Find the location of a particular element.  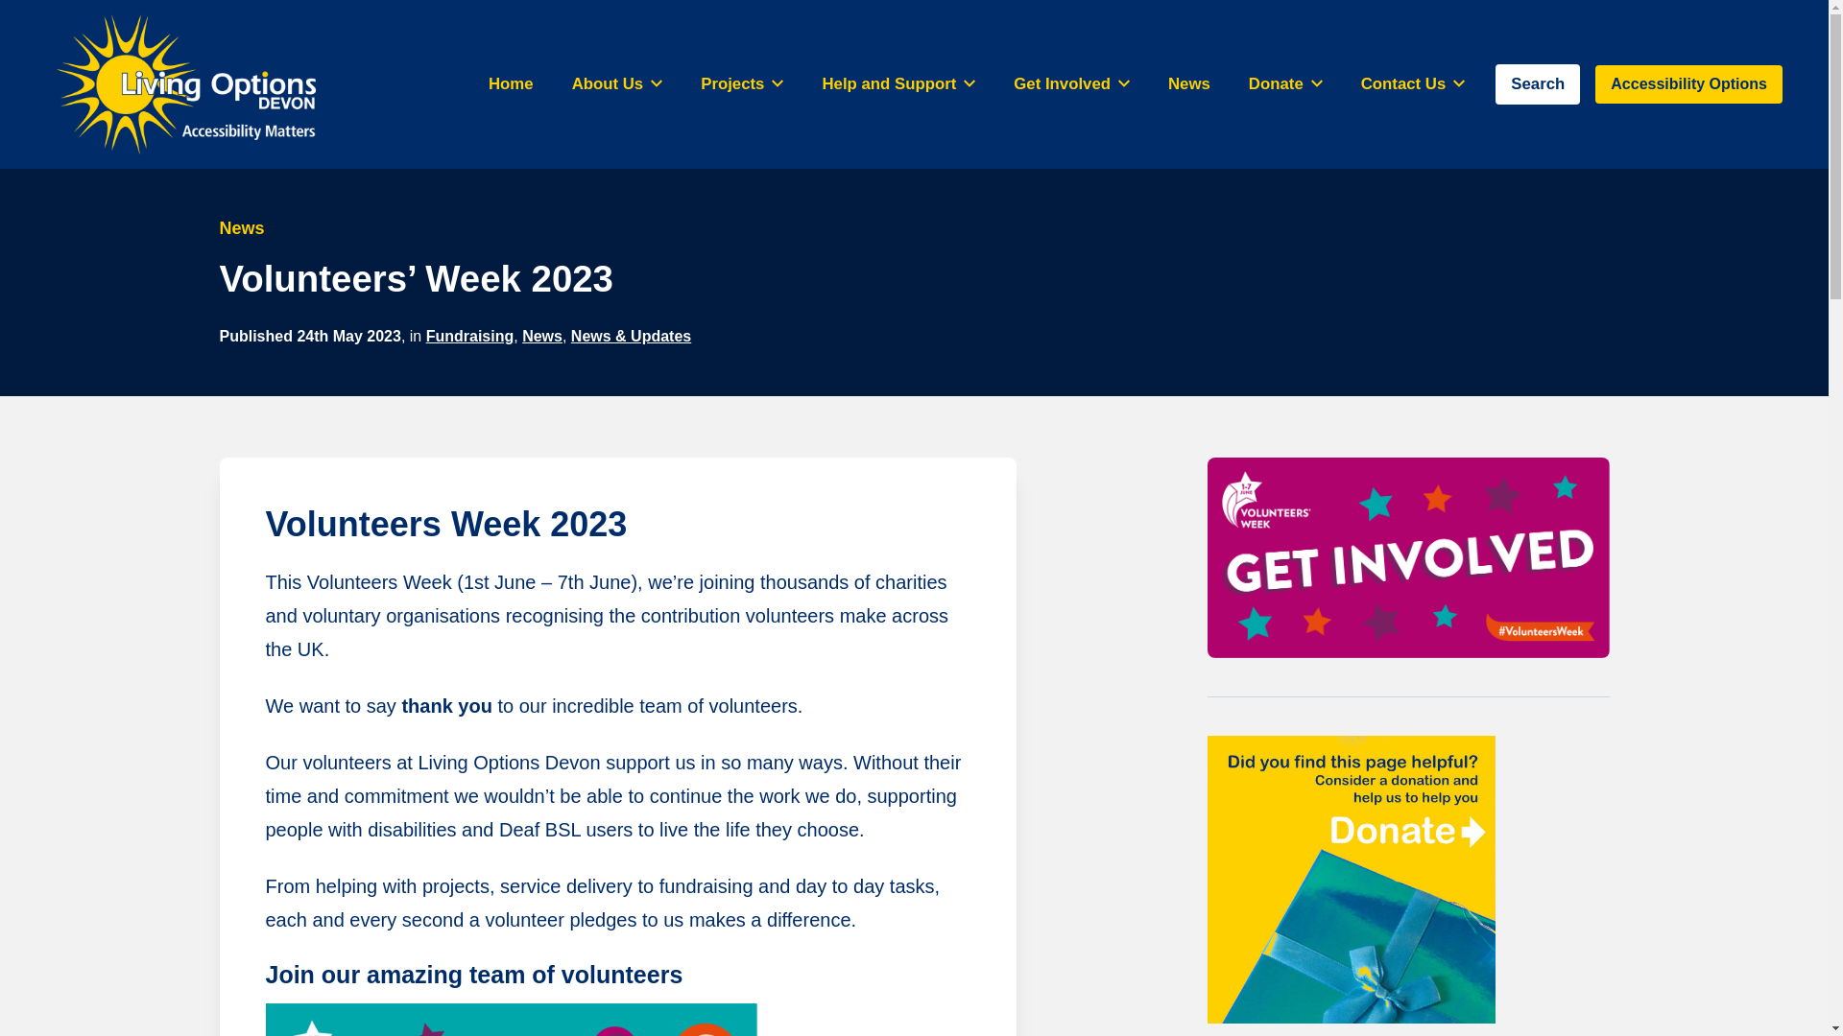

News is located at coordinates (1188, 83).